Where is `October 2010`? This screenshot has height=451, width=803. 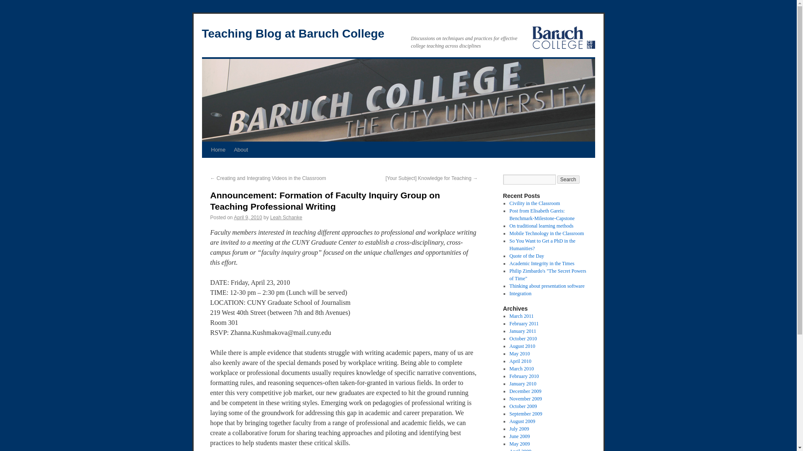
October 2010 is located at coordinates (523, 338).